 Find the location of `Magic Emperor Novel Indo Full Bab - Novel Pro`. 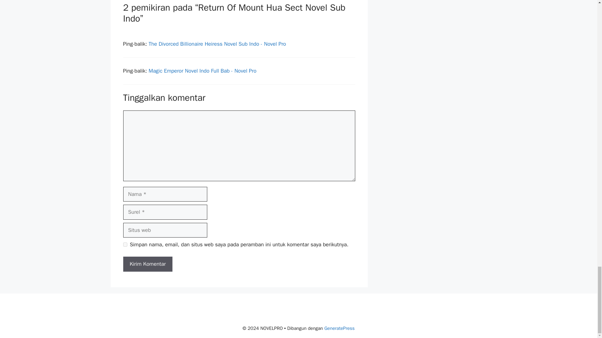

Magic Emperor Novel Indo Full Bab - Novel Pro is located at coordinates (203, 71).